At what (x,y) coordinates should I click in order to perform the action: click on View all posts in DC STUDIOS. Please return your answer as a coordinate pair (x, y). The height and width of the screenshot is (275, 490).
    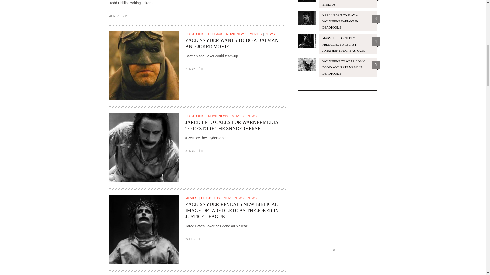
    Looking at the image, I should click on (195, 34).